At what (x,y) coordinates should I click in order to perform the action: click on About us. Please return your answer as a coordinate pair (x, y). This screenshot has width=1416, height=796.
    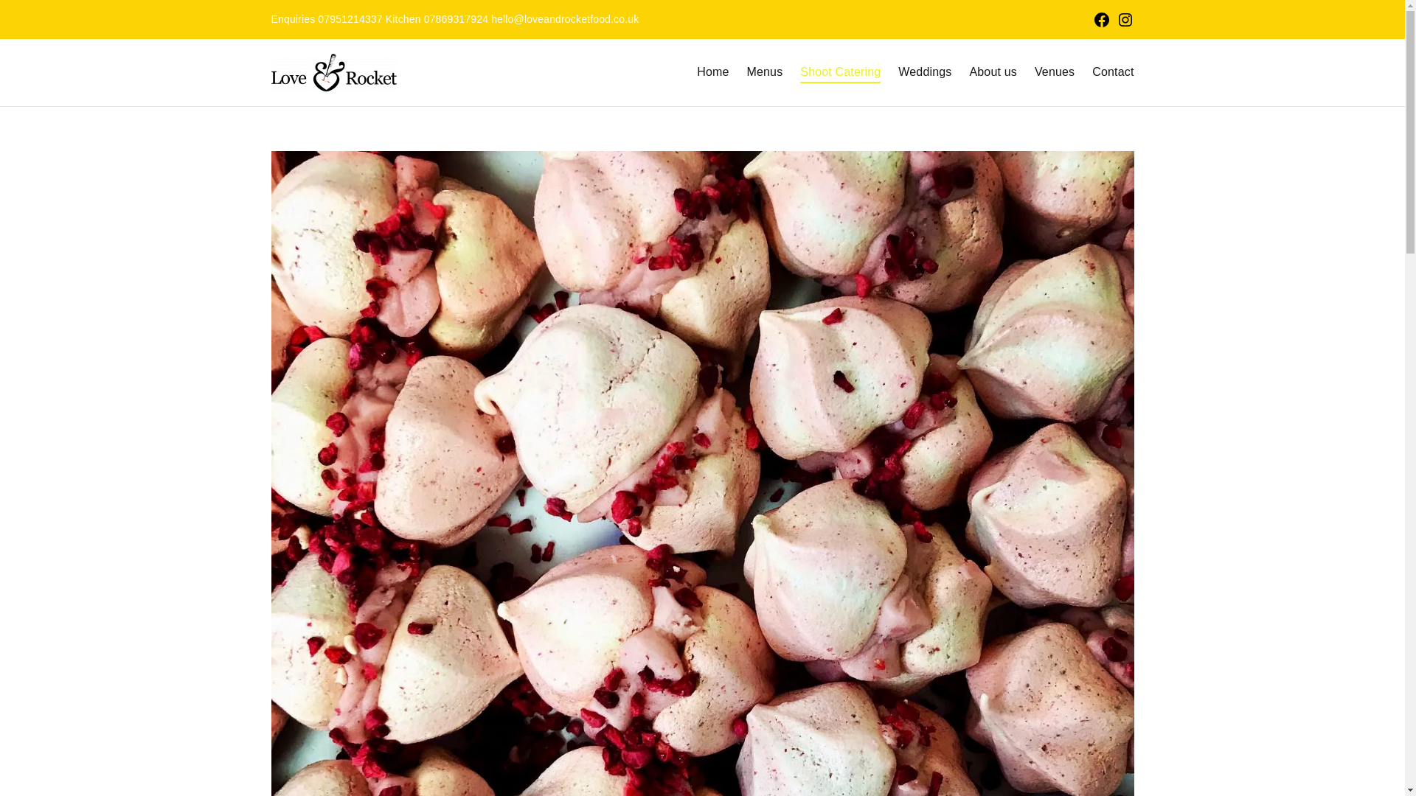
    Looking at the image, I should click on (993, 72).